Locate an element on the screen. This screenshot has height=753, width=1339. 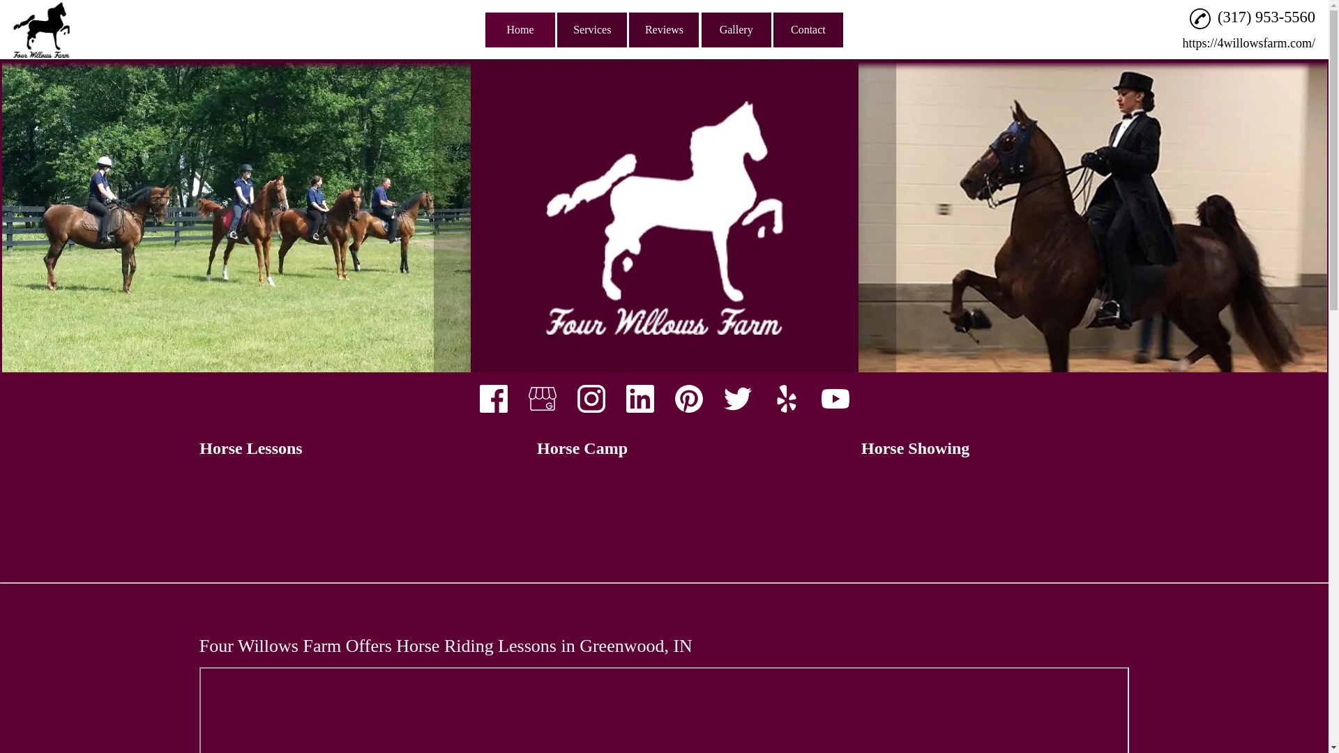
Instagram is located at coordinates (590, 400).